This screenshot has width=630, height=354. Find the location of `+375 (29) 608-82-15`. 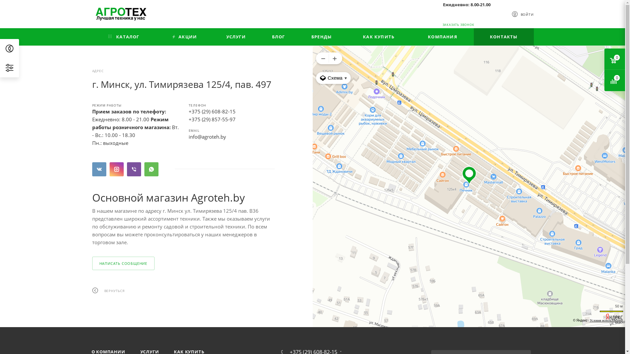

+375 (29) 608-82-15 is located at coordinates (212, 111).